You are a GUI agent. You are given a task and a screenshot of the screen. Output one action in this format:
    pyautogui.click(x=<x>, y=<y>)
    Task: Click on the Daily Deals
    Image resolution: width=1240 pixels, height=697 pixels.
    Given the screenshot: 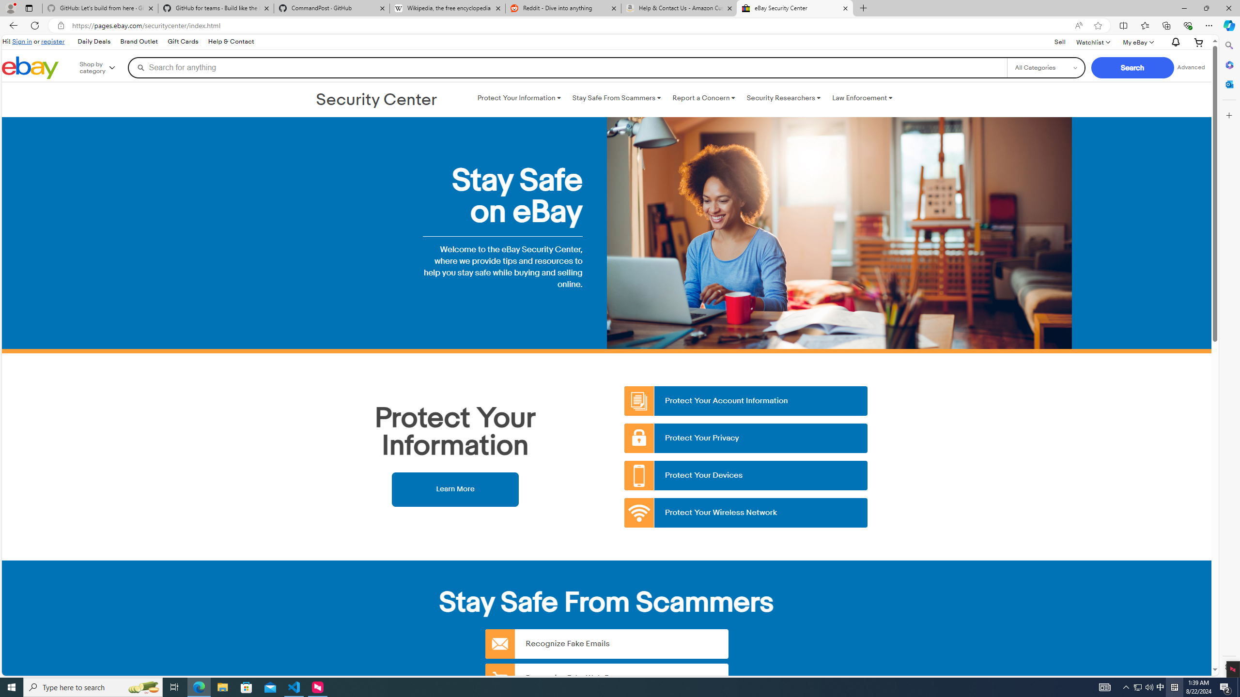 What is the action you would take?
    pyautogui.click(x=93, y=42)
    